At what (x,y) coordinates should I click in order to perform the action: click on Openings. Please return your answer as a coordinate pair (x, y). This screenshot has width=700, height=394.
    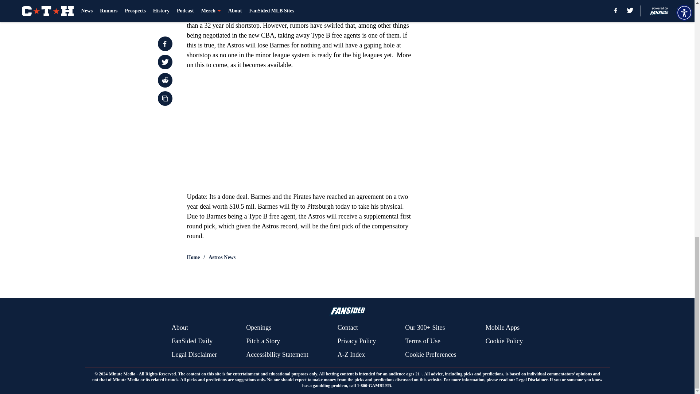
    Looking at the image, I should click on (259, 328).